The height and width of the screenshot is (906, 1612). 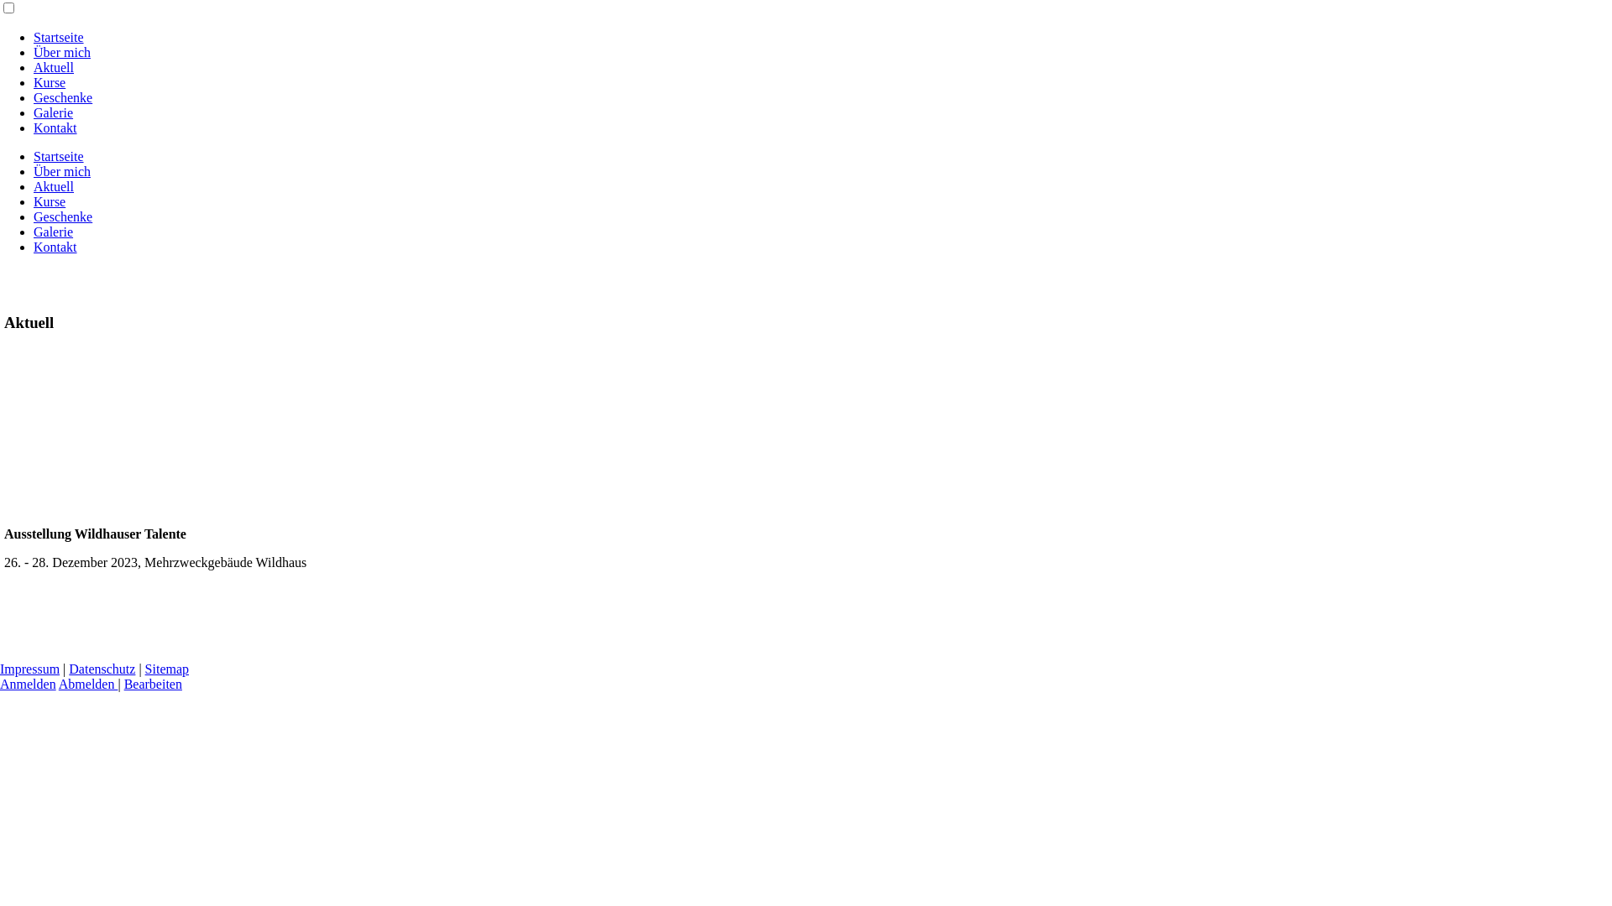 I want to click on Kontakt, so click(x=55, y=128).